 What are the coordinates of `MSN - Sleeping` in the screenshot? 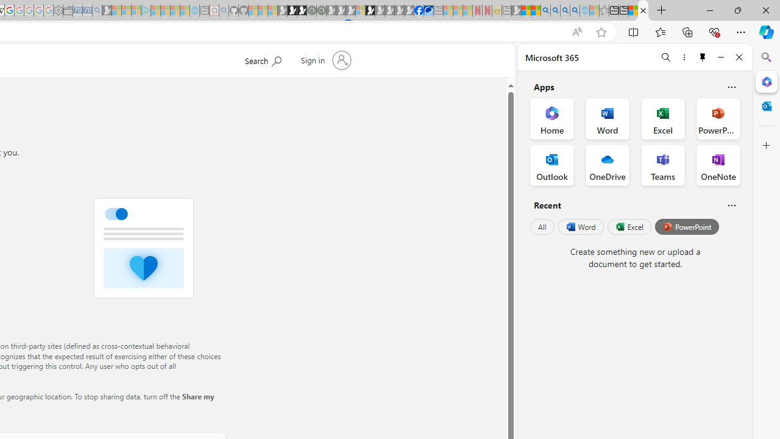 It's located at (516, 11).